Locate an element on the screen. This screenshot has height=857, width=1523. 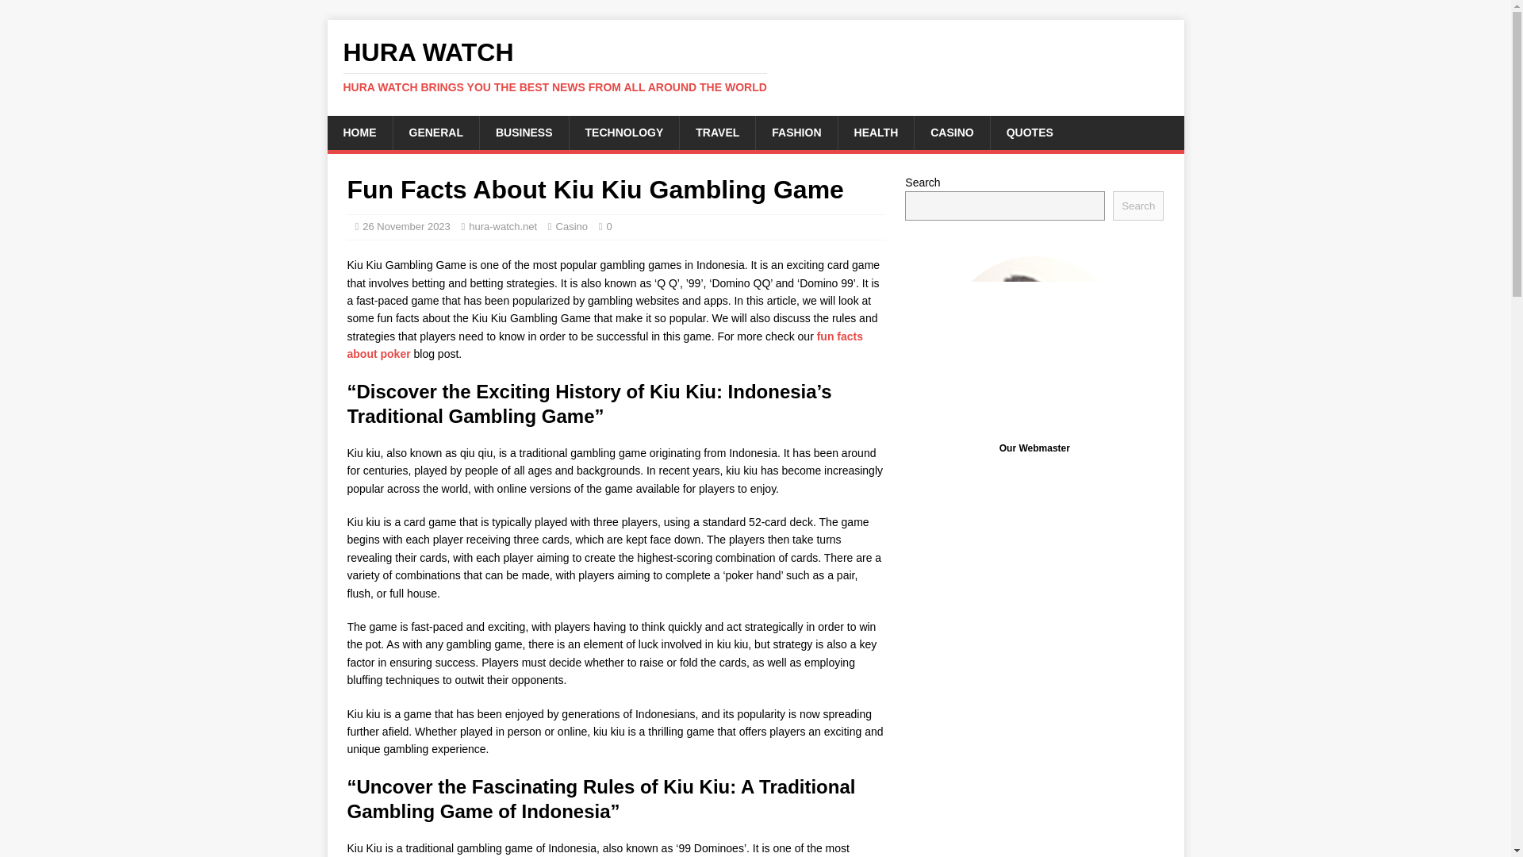
TECHNOLOGY is located at coordinates (623, 132).